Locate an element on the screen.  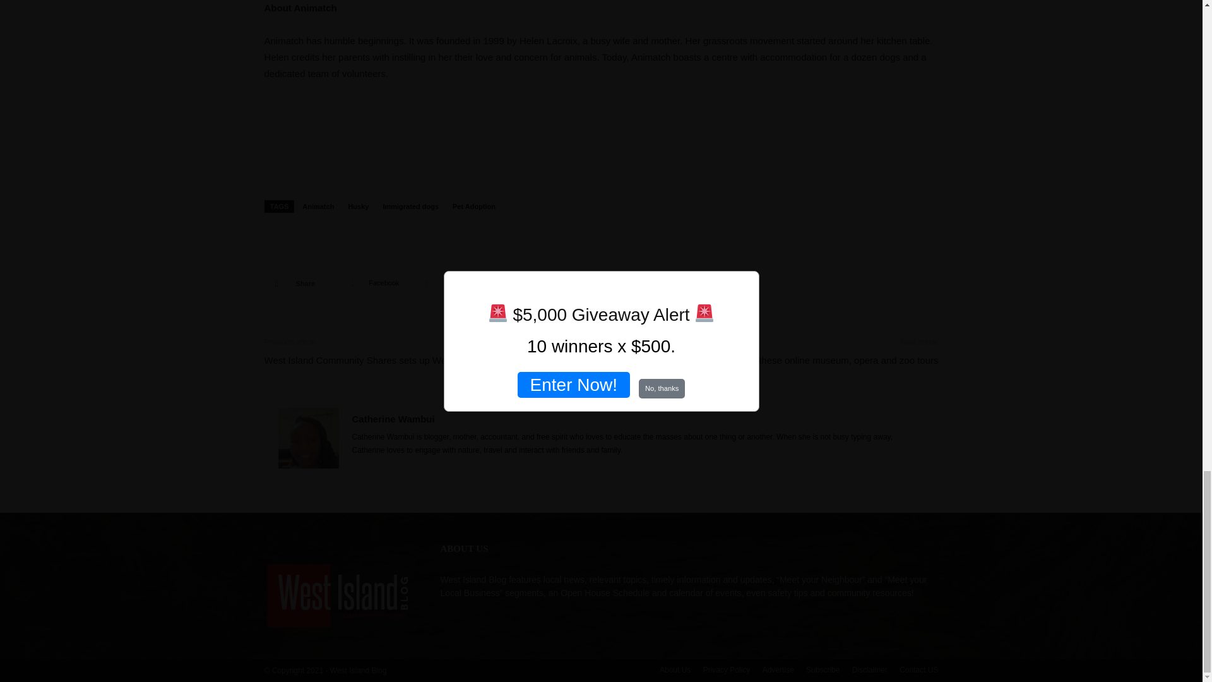
Pinterest is located at coordinates (513, 282).